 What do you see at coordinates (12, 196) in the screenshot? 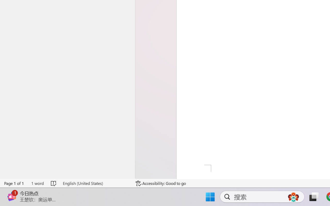
I see `Class: Image` at bounding box center [12, 196].